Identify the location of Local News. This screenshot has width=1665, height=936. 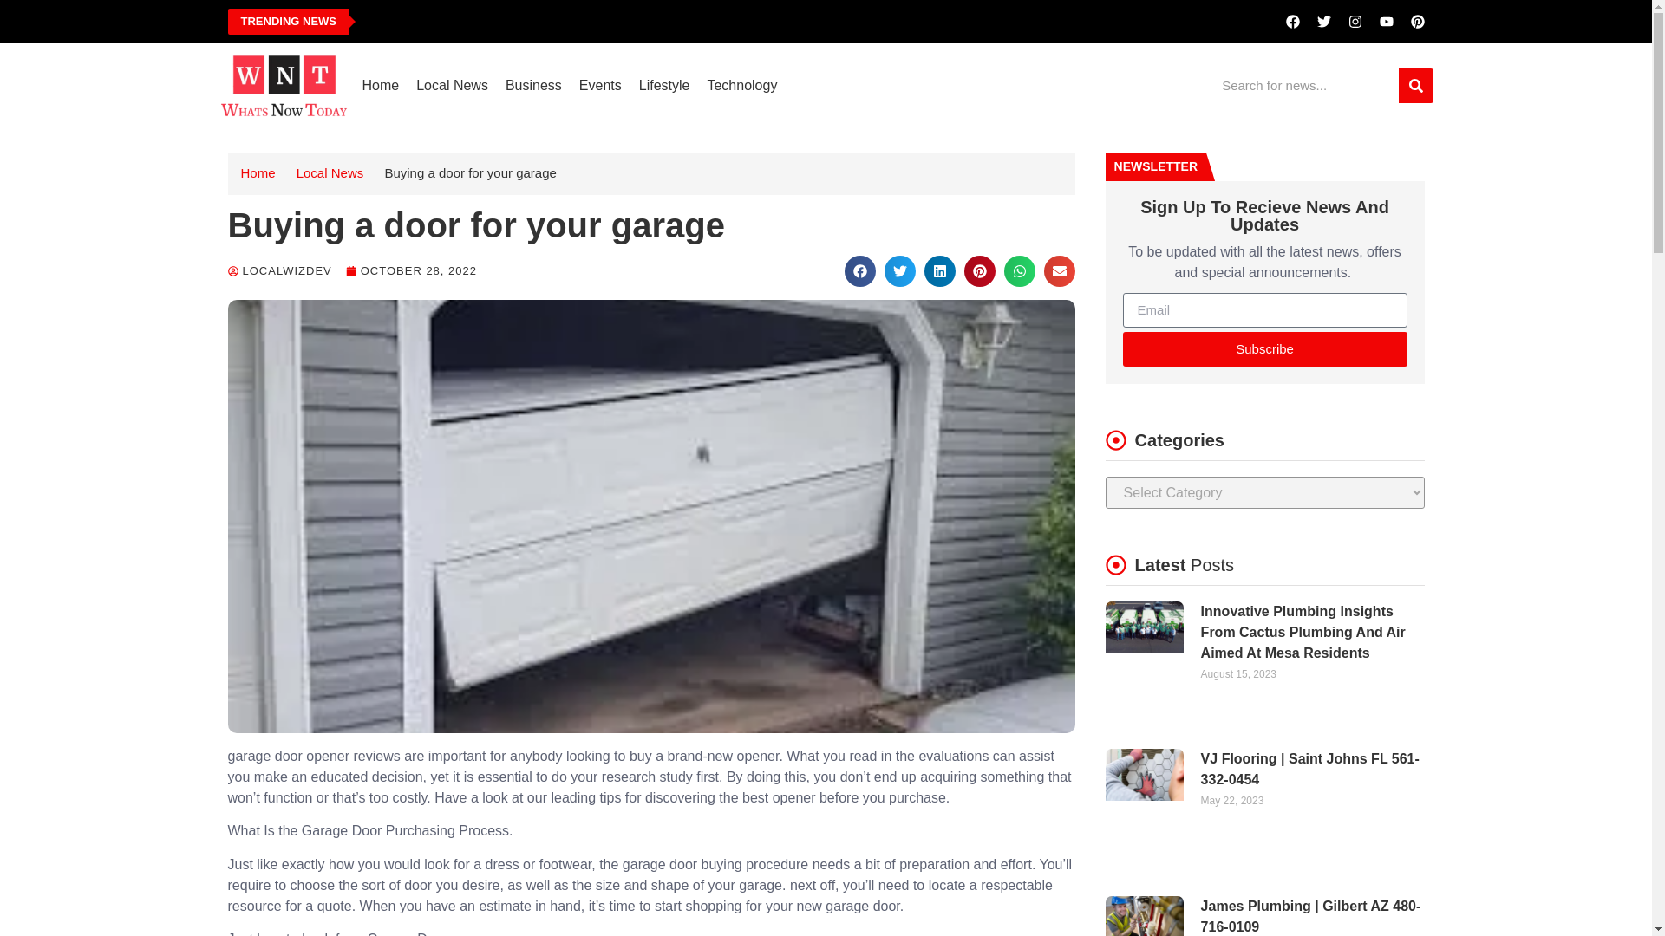
(330, 173).